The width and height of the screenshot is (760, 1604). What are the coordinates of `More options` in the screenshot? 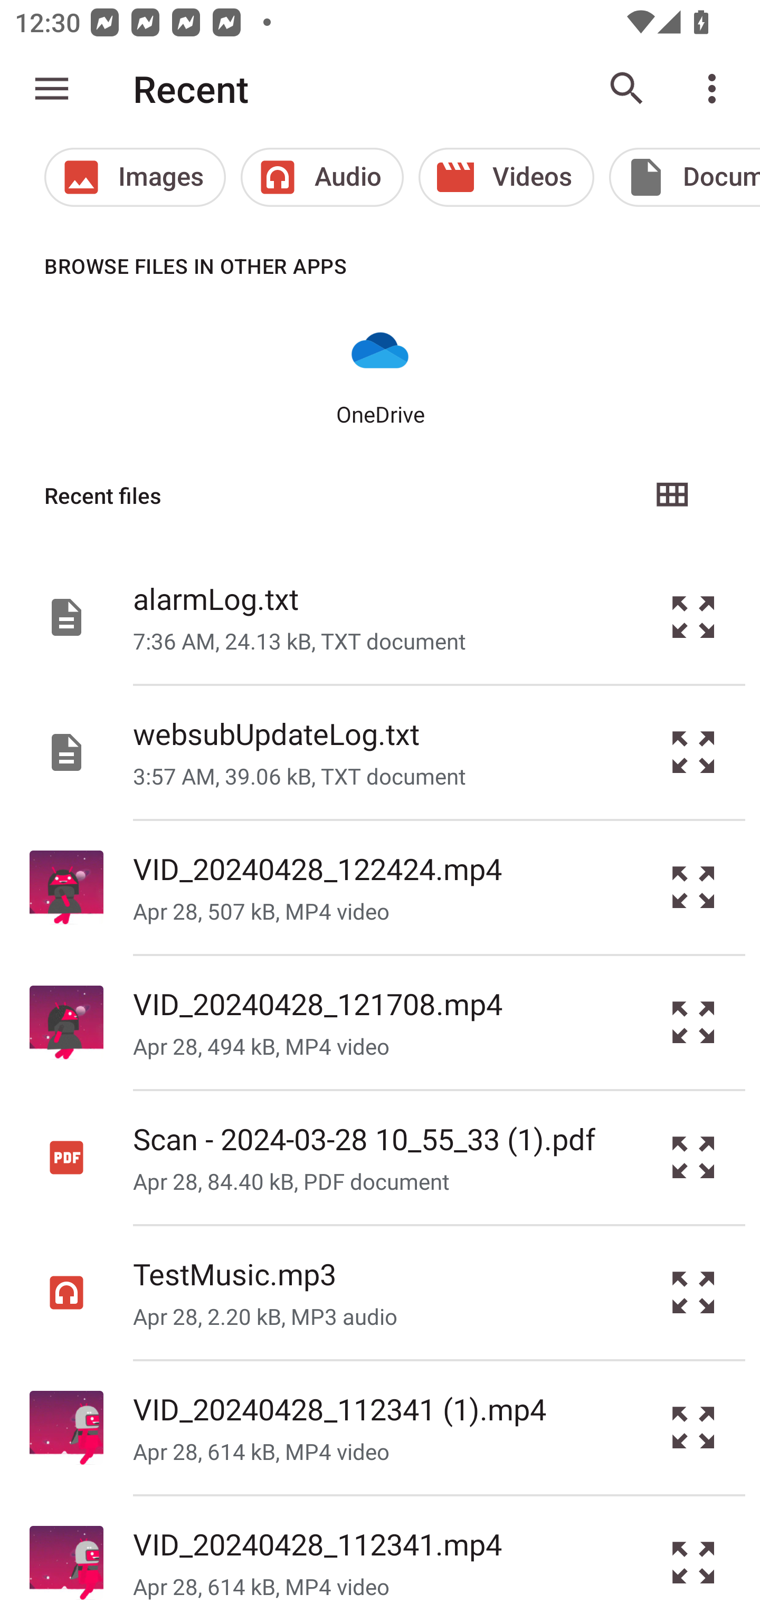 It's located at (716, 89).